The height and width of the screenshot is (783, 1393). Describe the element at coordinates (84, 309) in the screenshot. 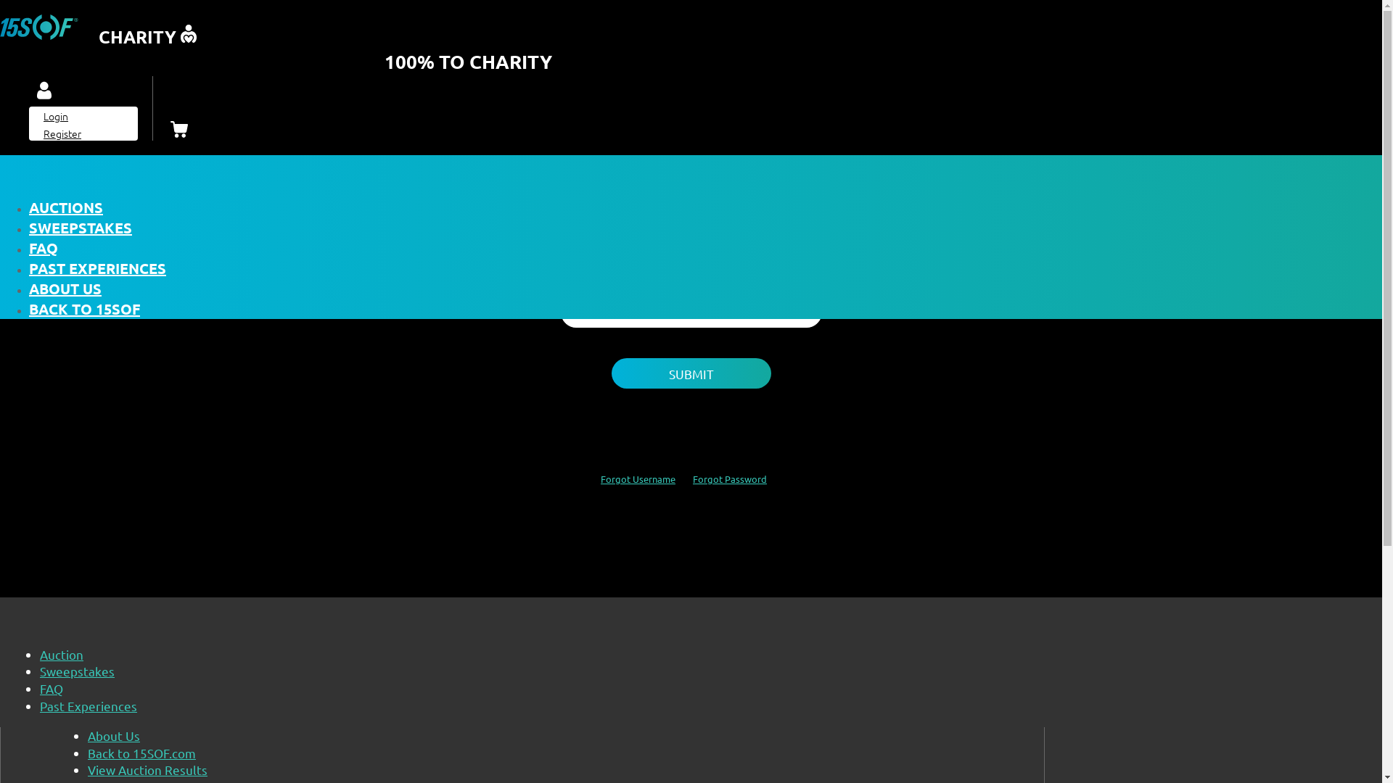

I see `BACK TO 15SOF` at that location.